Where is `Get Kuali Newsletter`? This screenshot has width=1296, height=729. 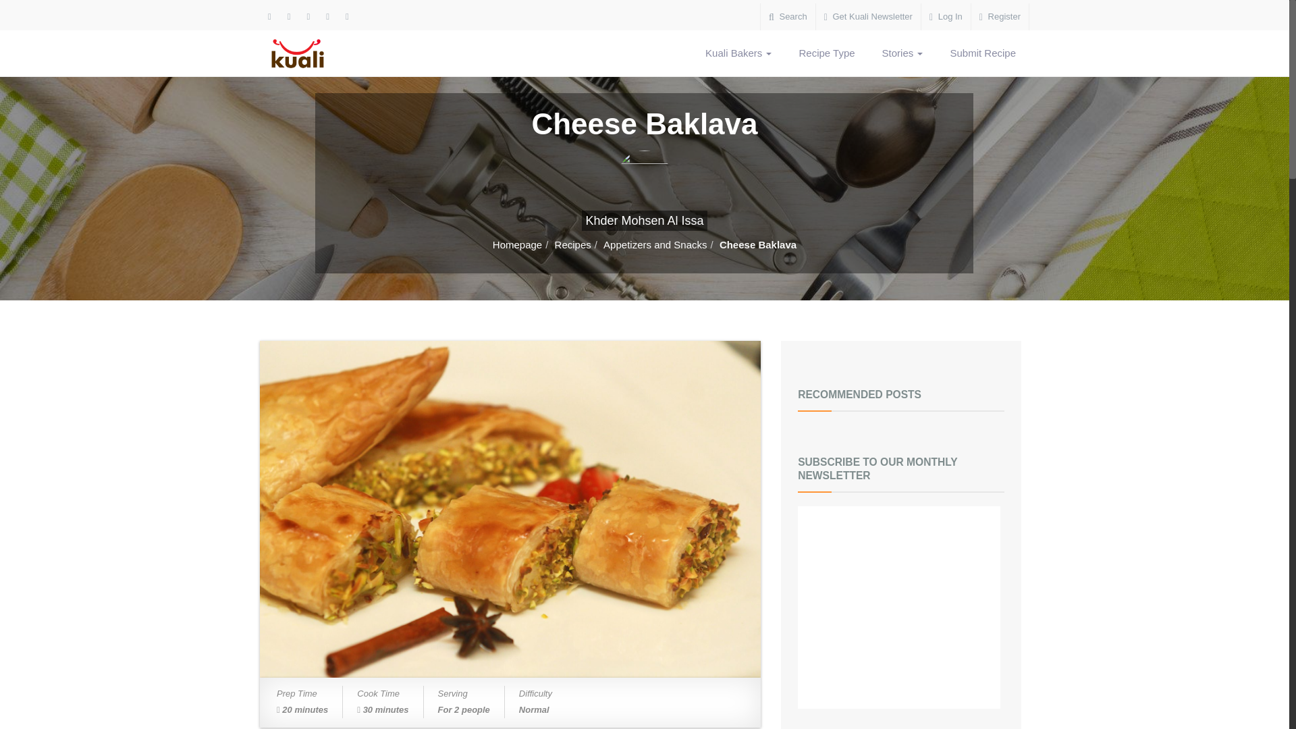
Get Kuali Newsletter is located at coordinates (868, 17).